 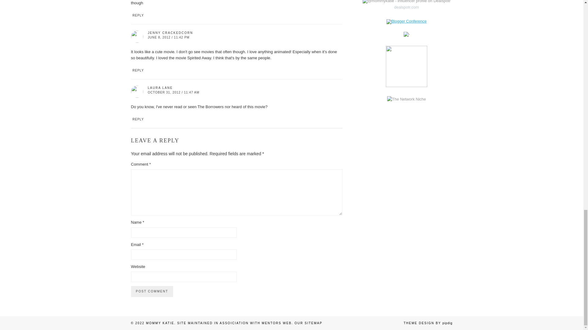 I want to click on I Have Massive Sway, so click(x=406, y=293).